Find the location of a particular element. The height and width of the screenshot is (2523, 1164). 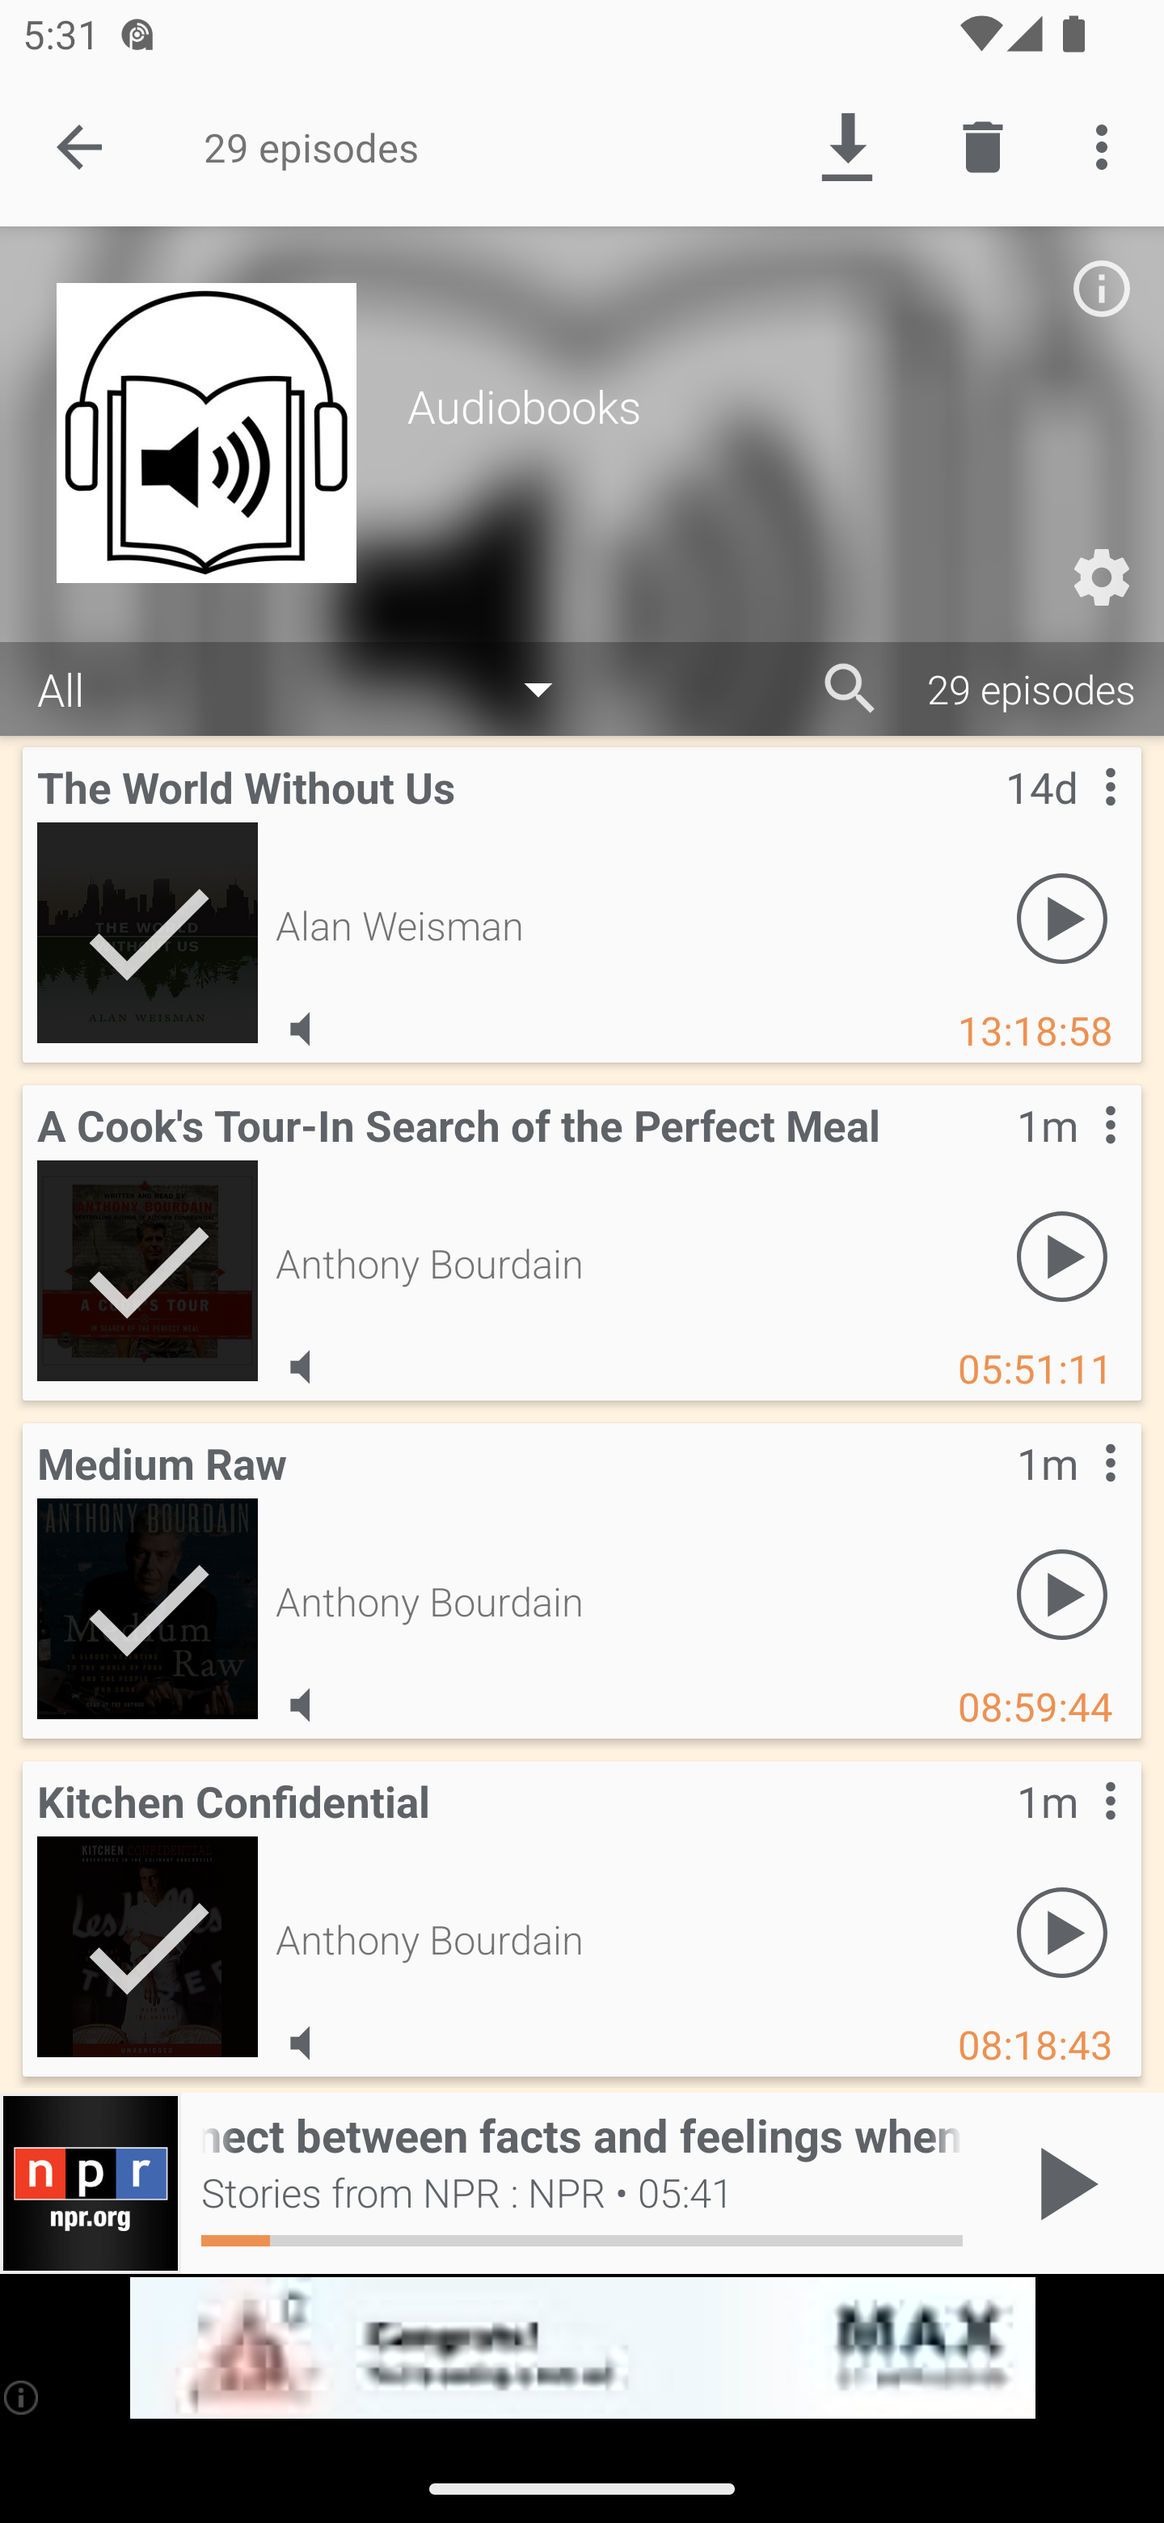

(i) is located at coordinates (23, 2397).